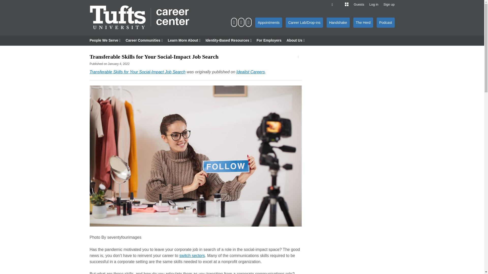 The height and width of the screenshot is (274, 488). What do you see at coordinates (268, 23) in the screenshot?
I see `Appointments` at bounding box center [268, 23].